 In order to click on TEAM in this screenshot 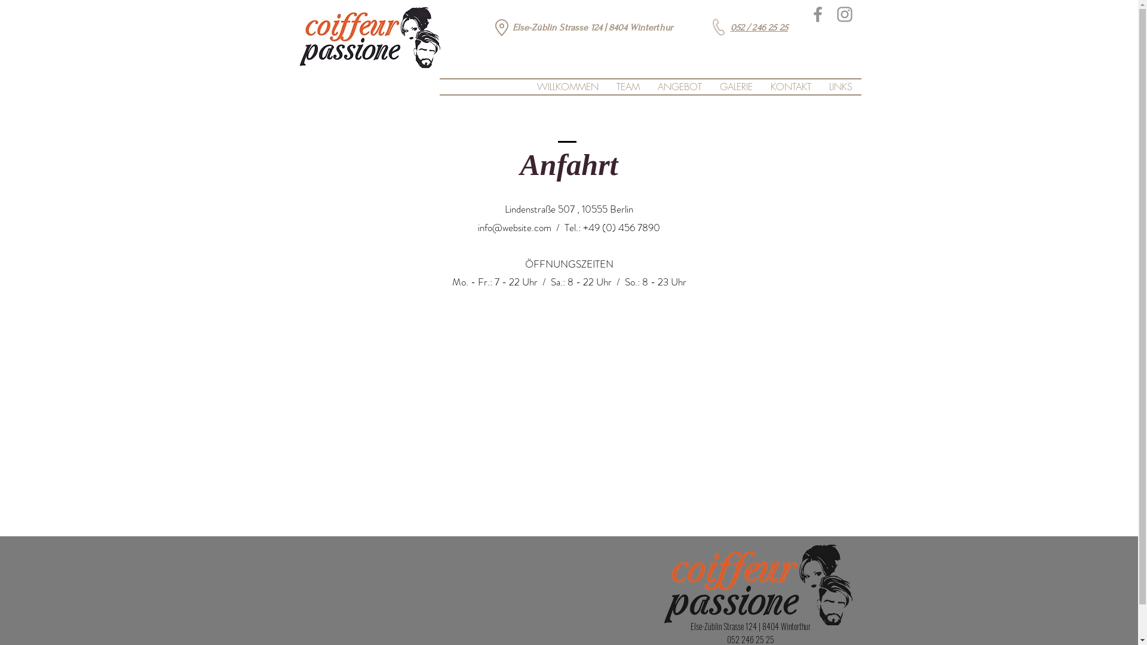, I will do `click(627, 87)`.